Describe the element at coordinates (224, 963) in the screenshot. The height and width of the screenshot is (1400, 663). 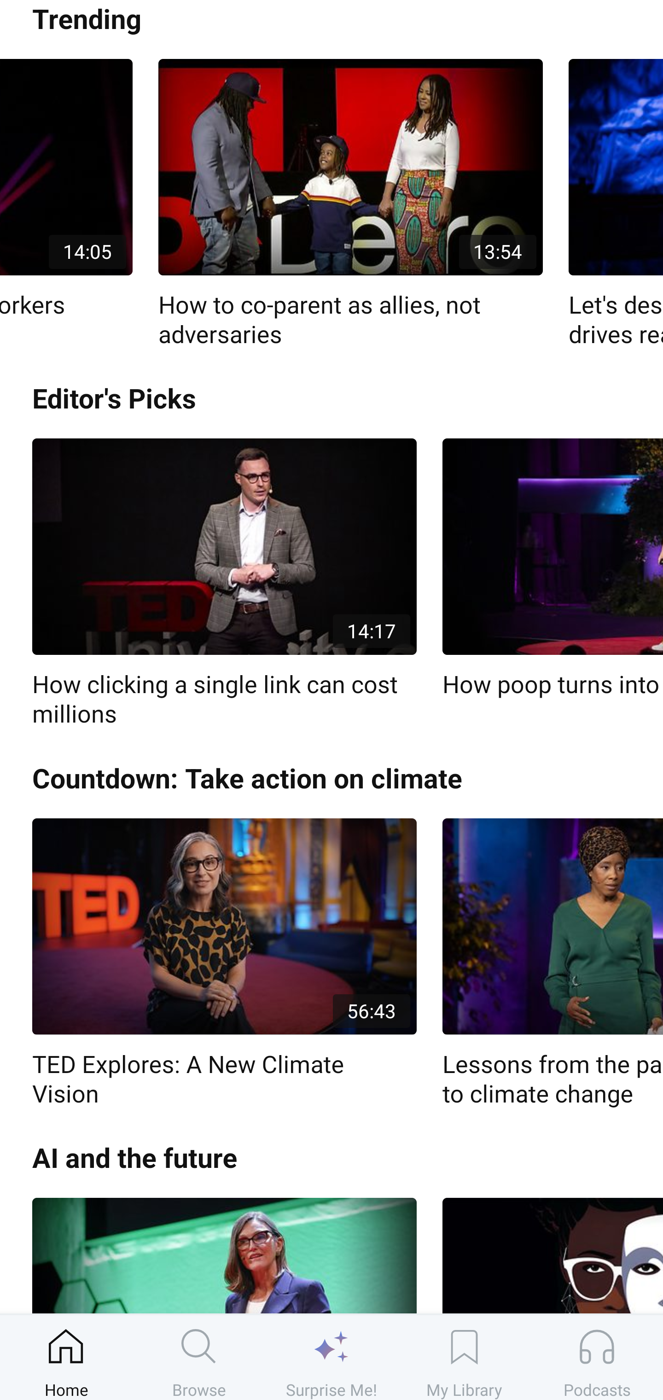
I see `56:43 TED Explores: A New Climate Vision` at that location.